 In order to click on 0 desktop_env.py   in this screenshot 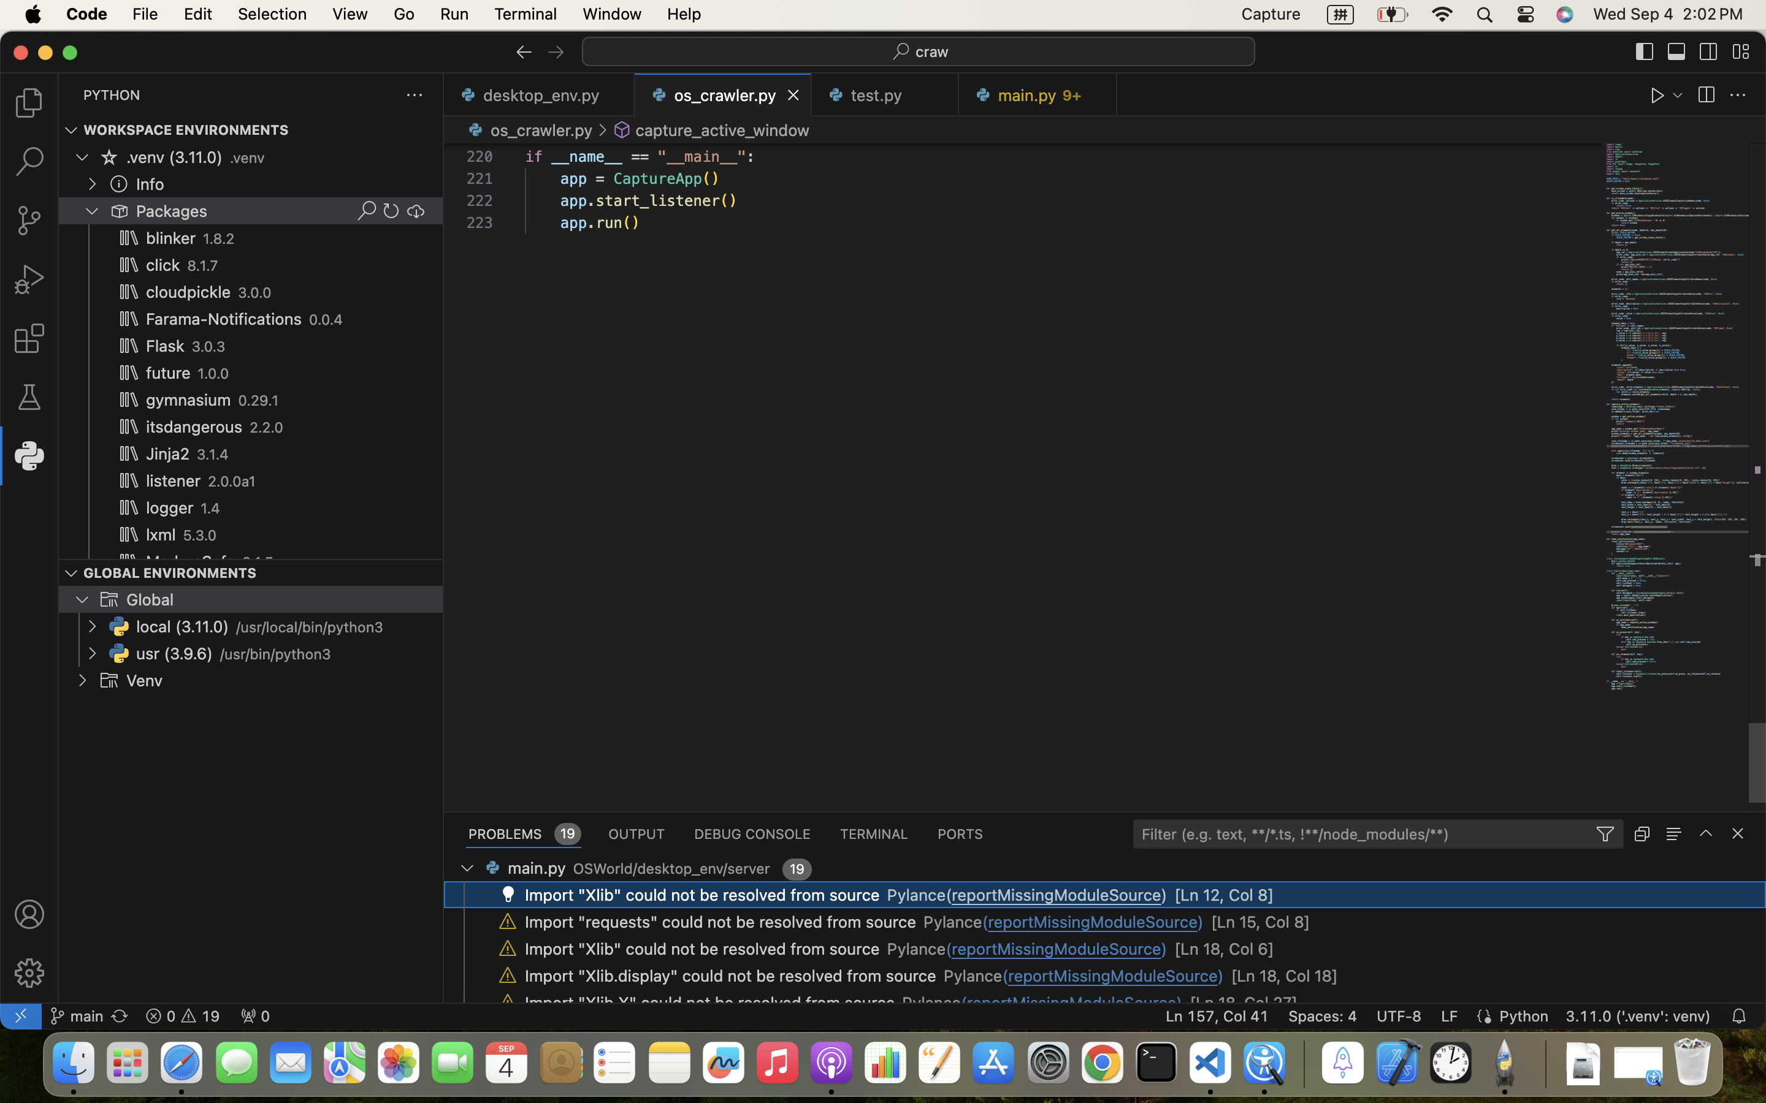, I will do `click(540, 95)`.